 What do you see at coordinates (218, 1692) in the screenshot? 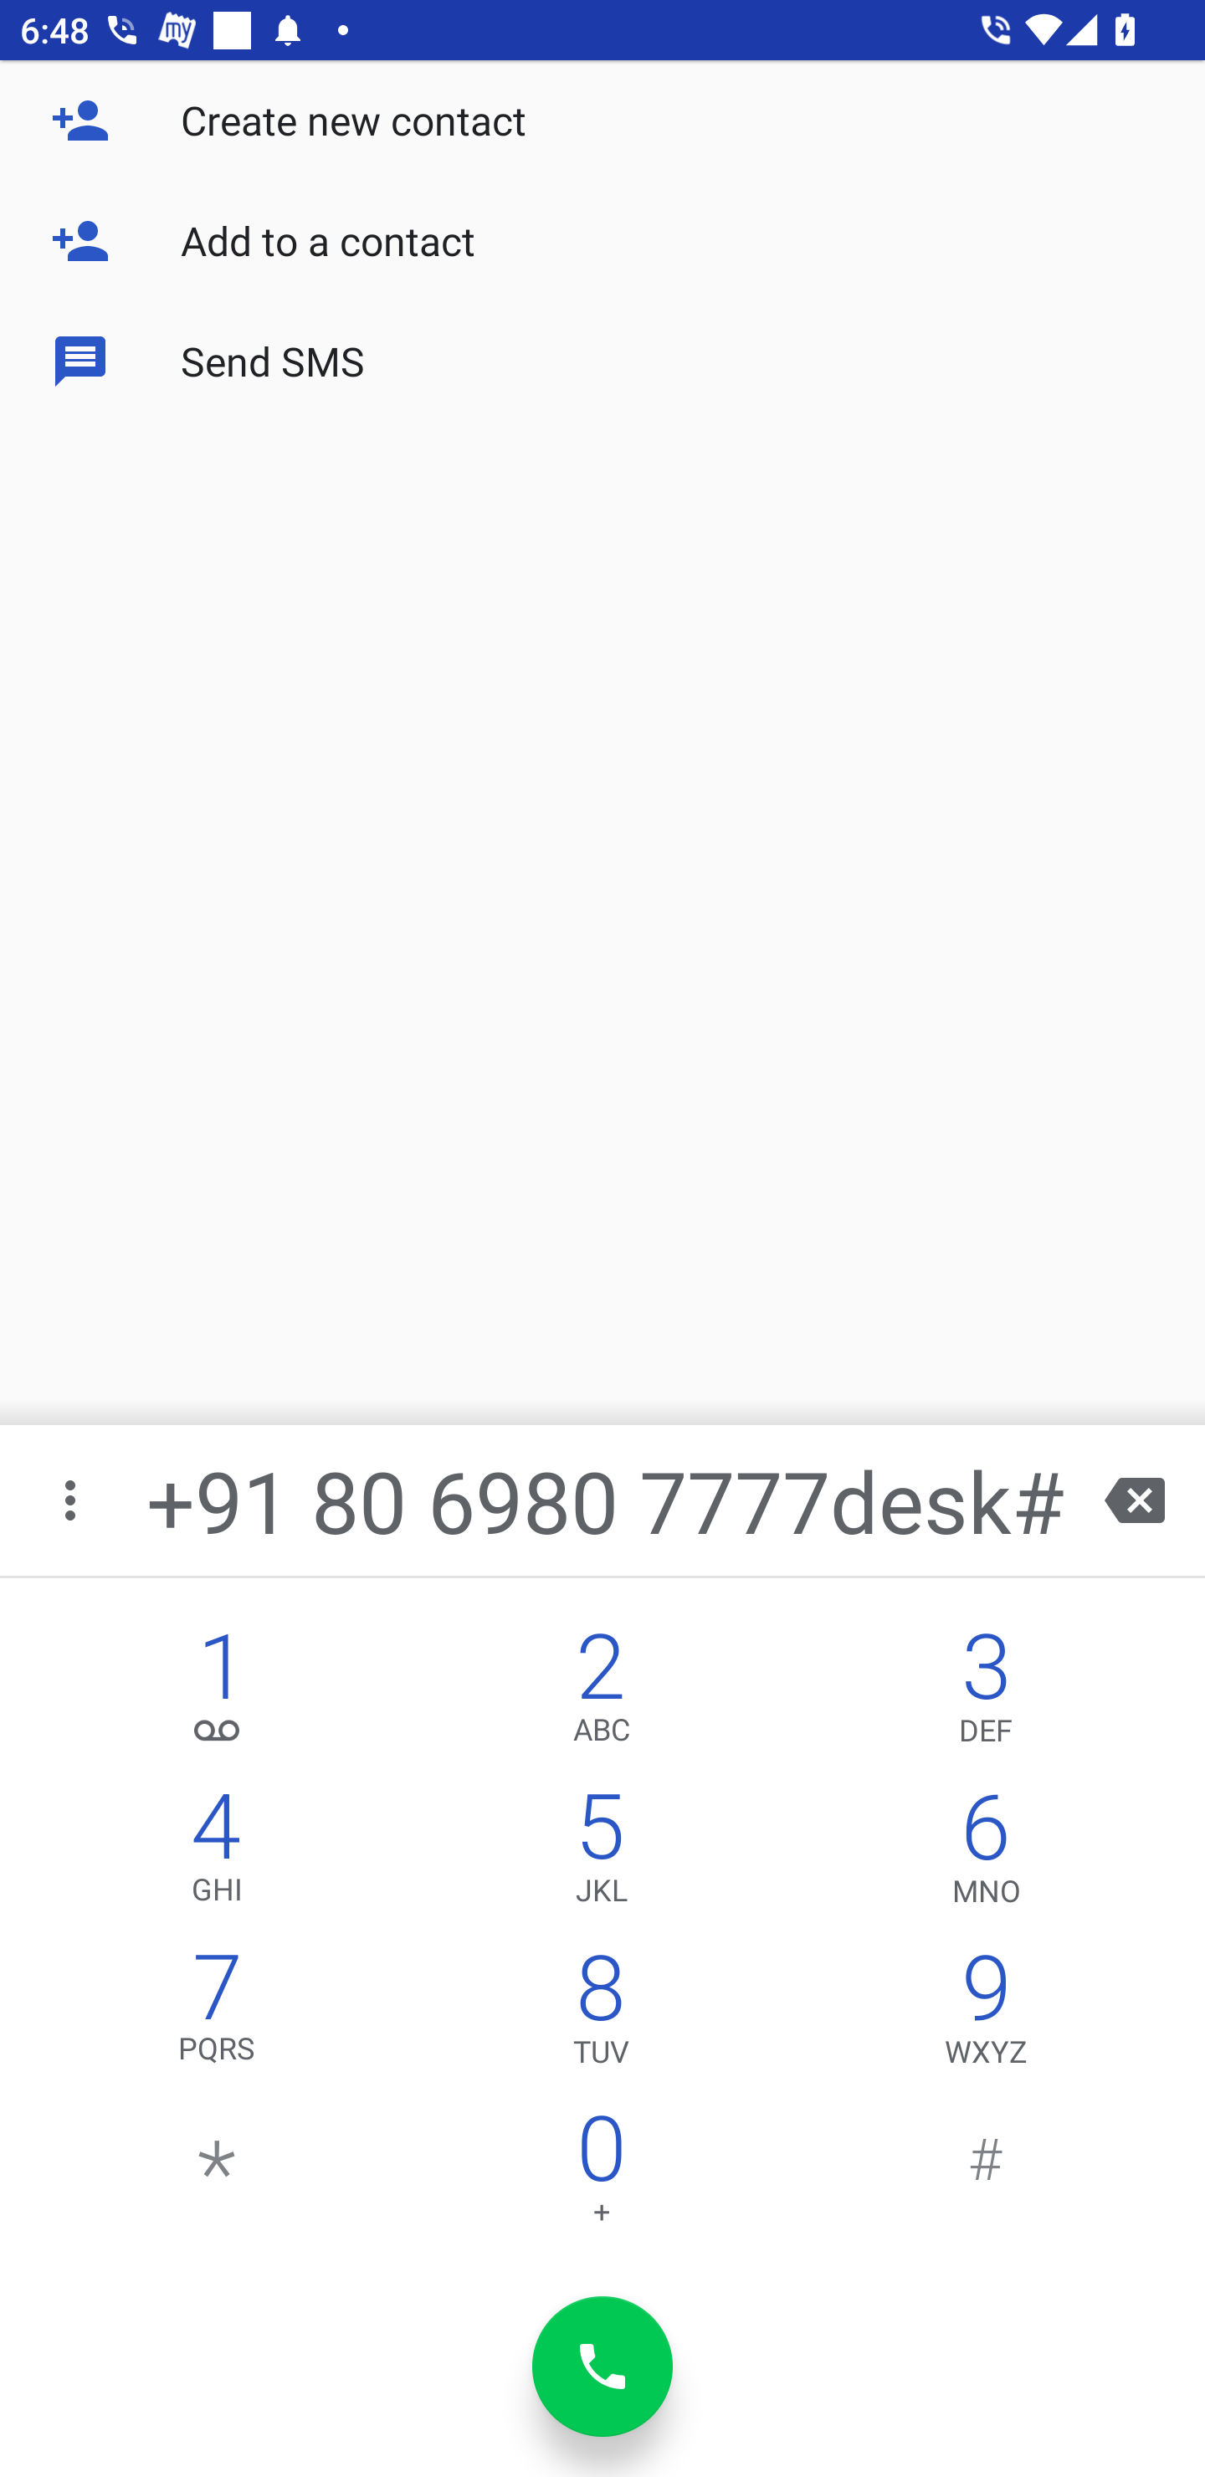
I see `1, 1` at bounding box center [218, 1692].